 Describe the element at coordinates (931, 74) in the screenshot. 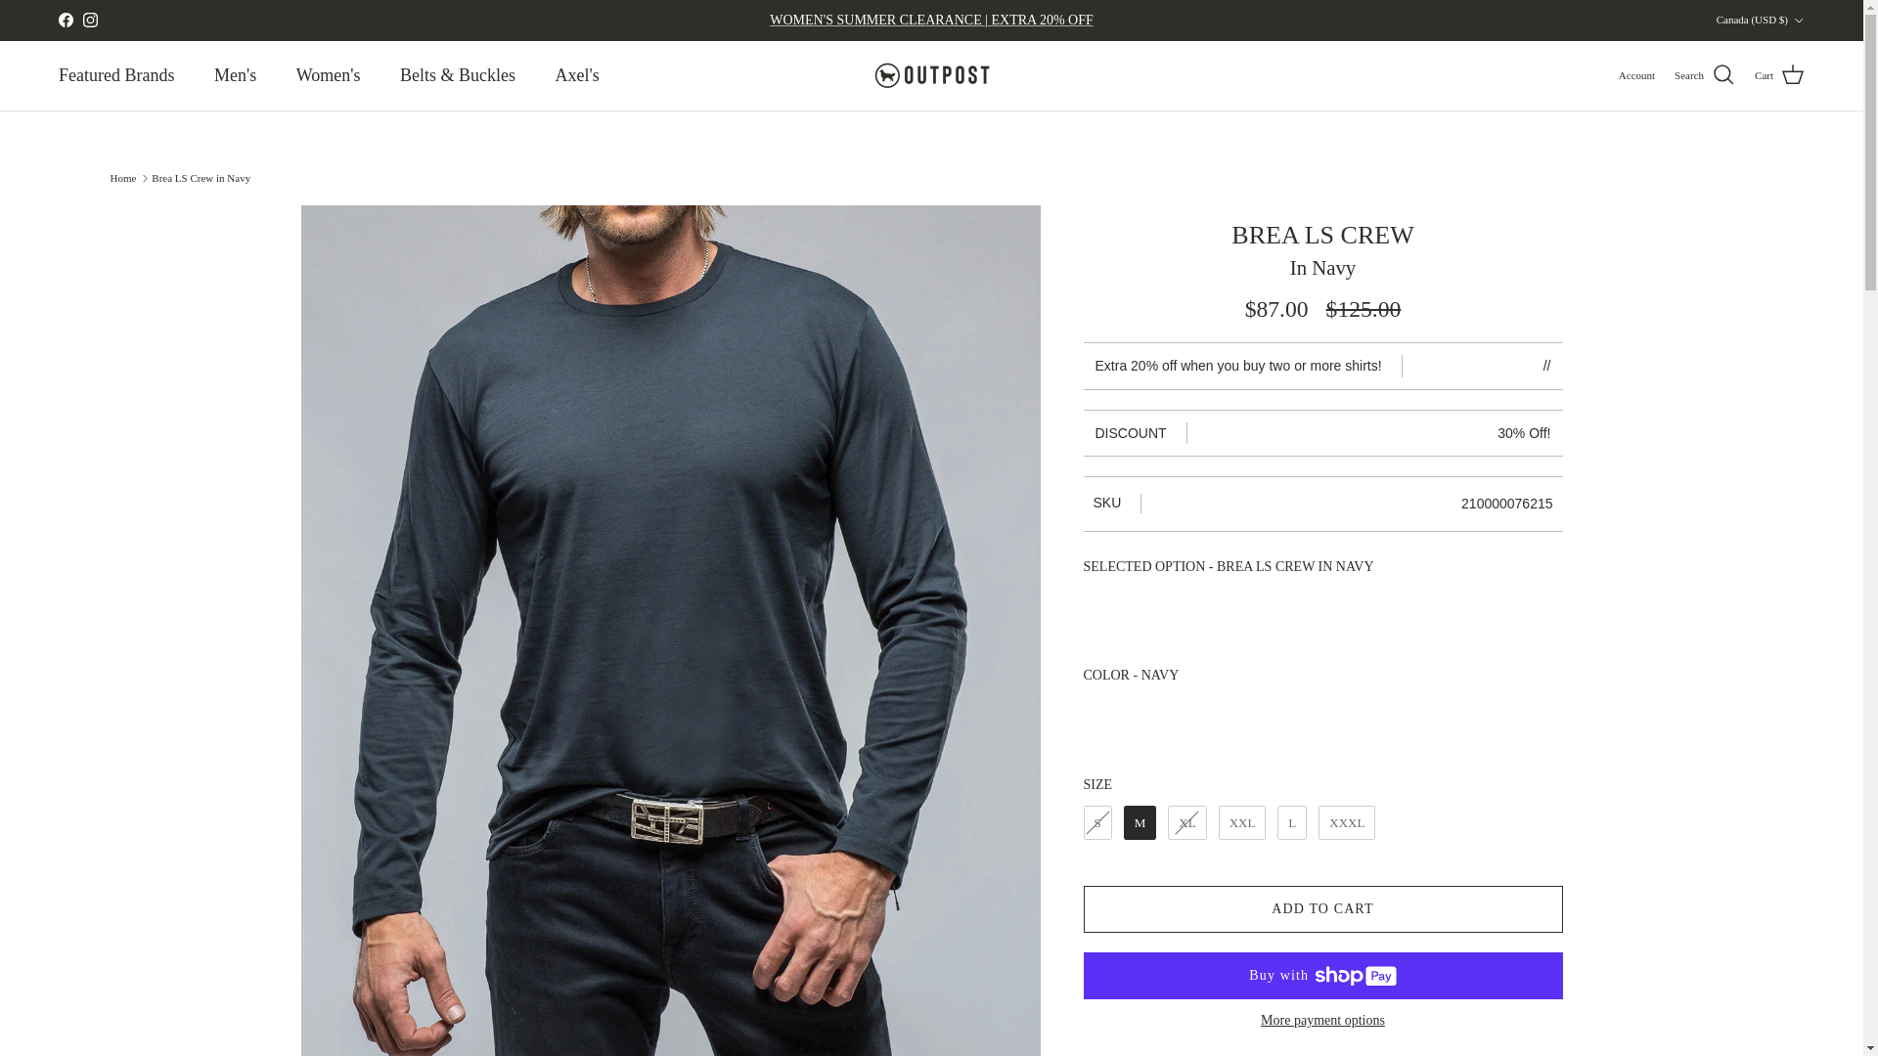

I see `Axel's  Outpost` at that location.